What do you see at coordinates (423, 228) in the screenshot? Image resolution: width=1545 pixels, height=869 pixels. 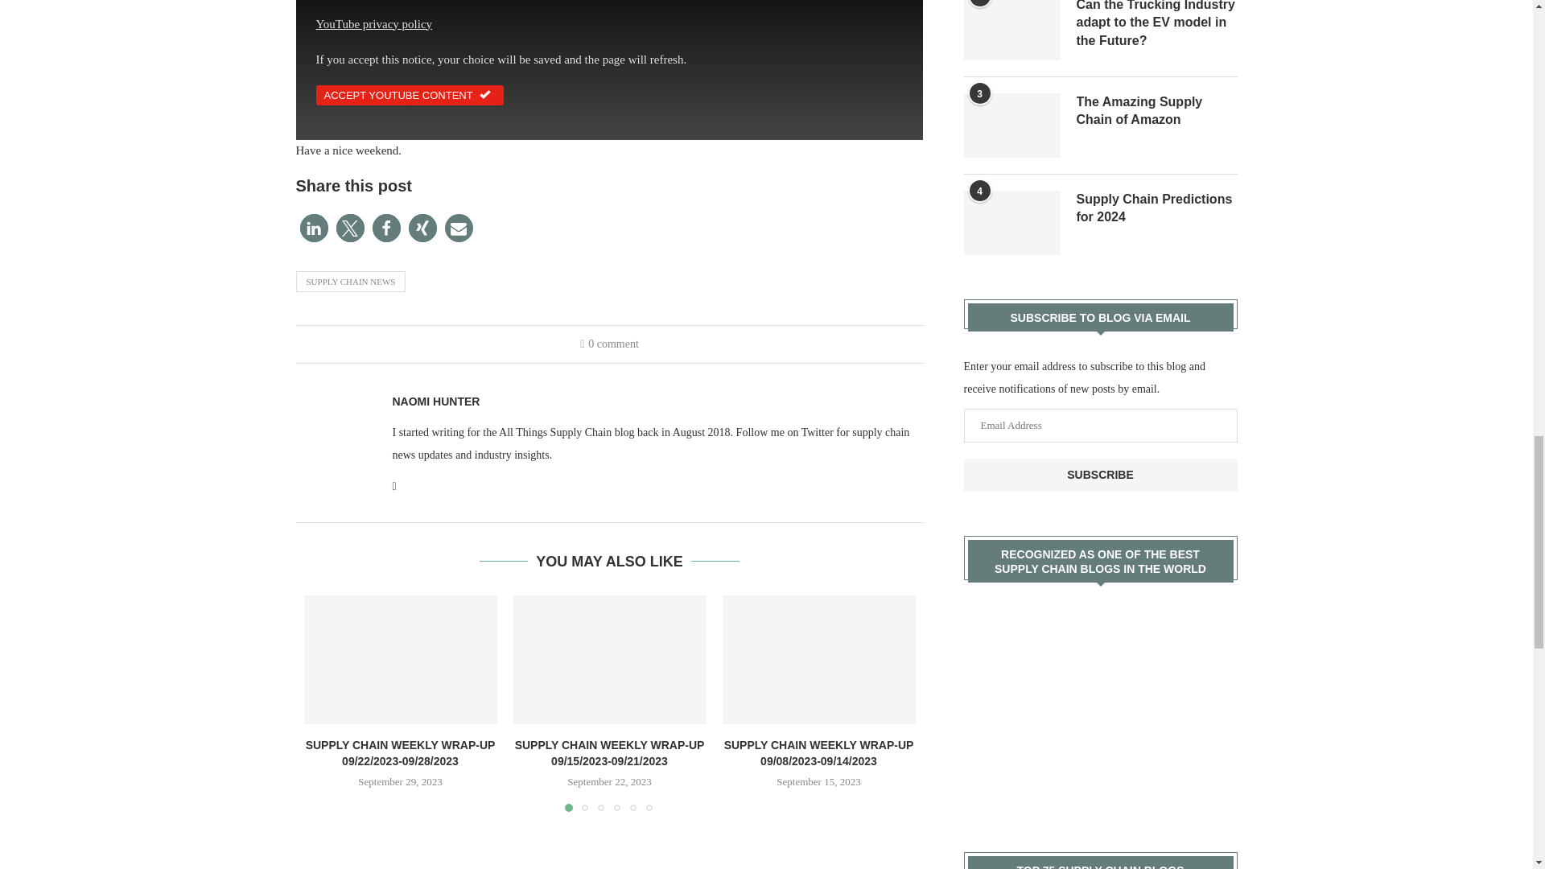 I see `Share on XING` at bounding box center [423, 228].